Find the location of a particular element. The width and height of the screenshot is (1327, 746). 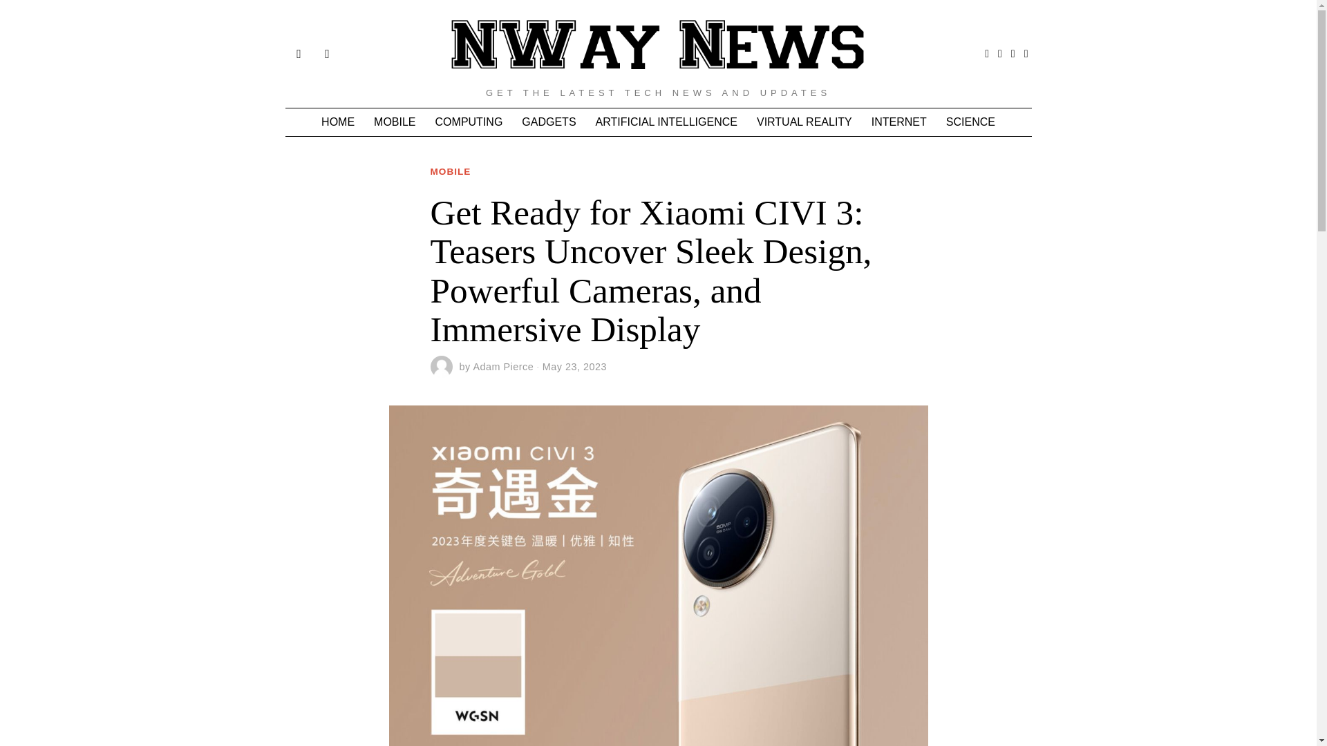

Adam Pierce is located at coordinates (502, 366).